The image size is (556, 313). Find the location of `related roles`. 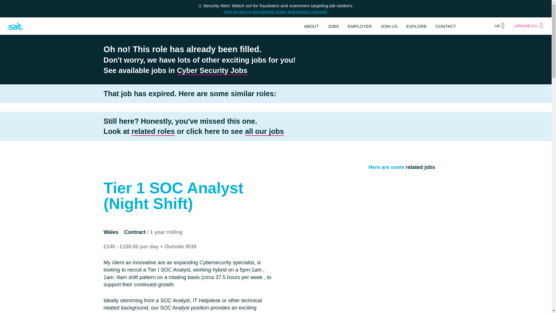

related roles is located at coordinates (153, 131).